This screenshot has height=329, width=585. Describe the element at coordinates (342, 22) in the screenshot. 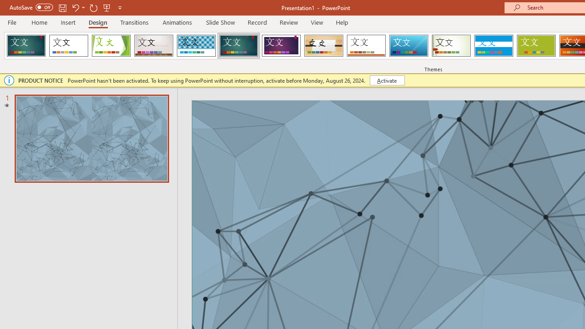

I see `Help` at that location.